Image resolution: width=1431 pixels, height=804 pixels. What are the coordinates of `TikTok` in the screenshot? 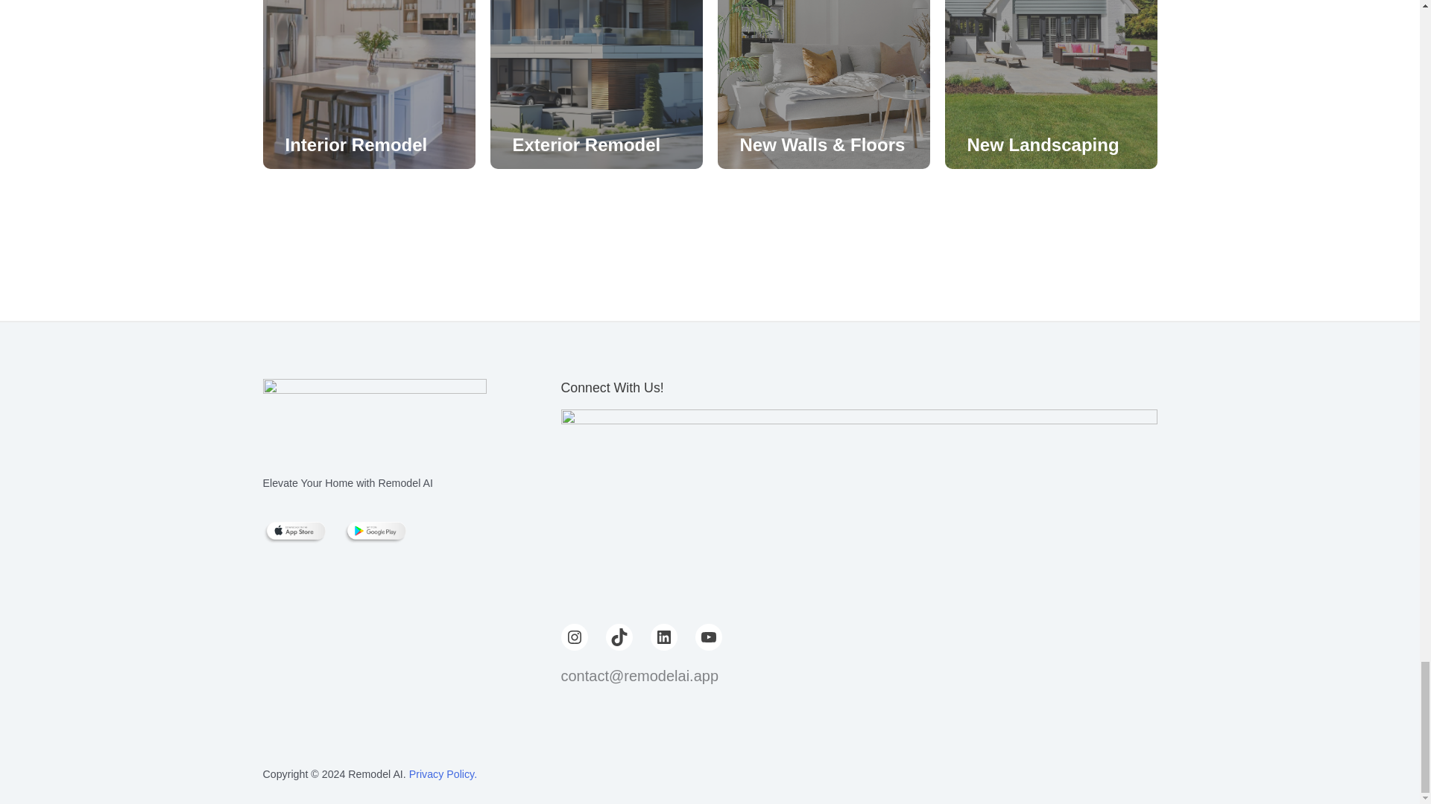 It's located at (619, 637).